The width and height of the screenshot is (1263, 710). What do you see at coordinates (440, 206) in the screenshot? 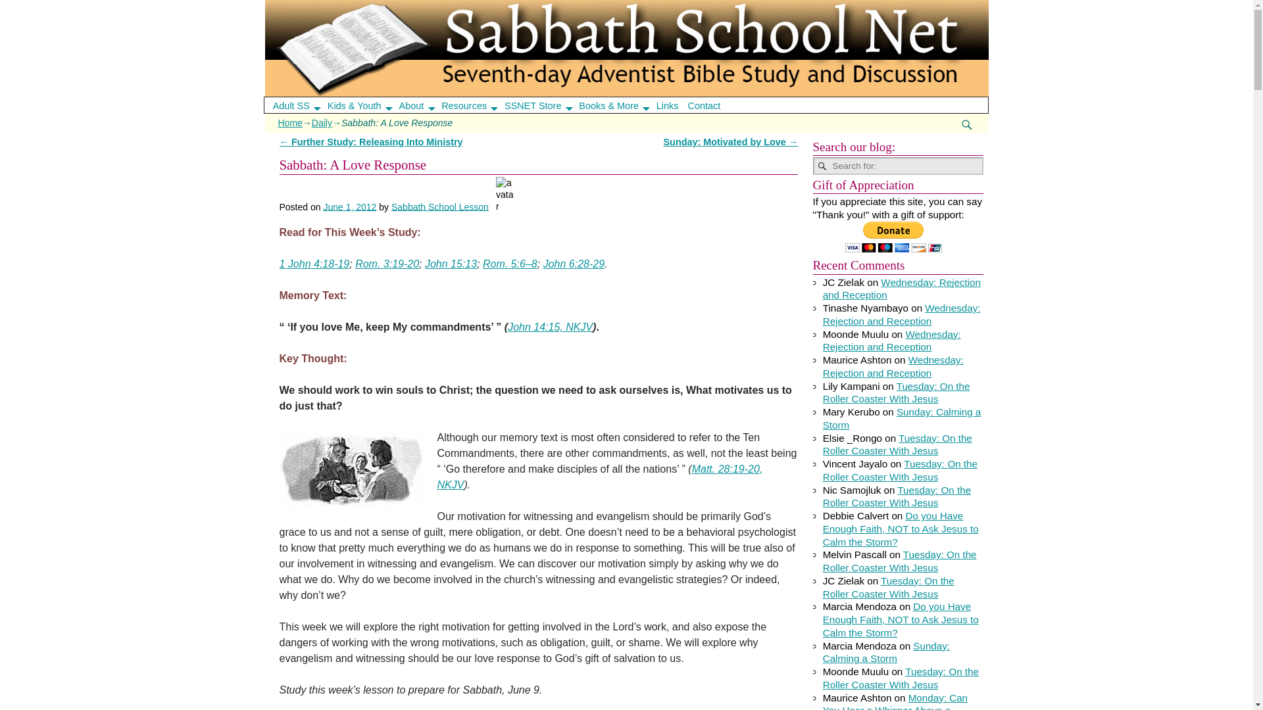
I see `View all posts by Sabbath School Lesson` at bounding box center [440, 206].